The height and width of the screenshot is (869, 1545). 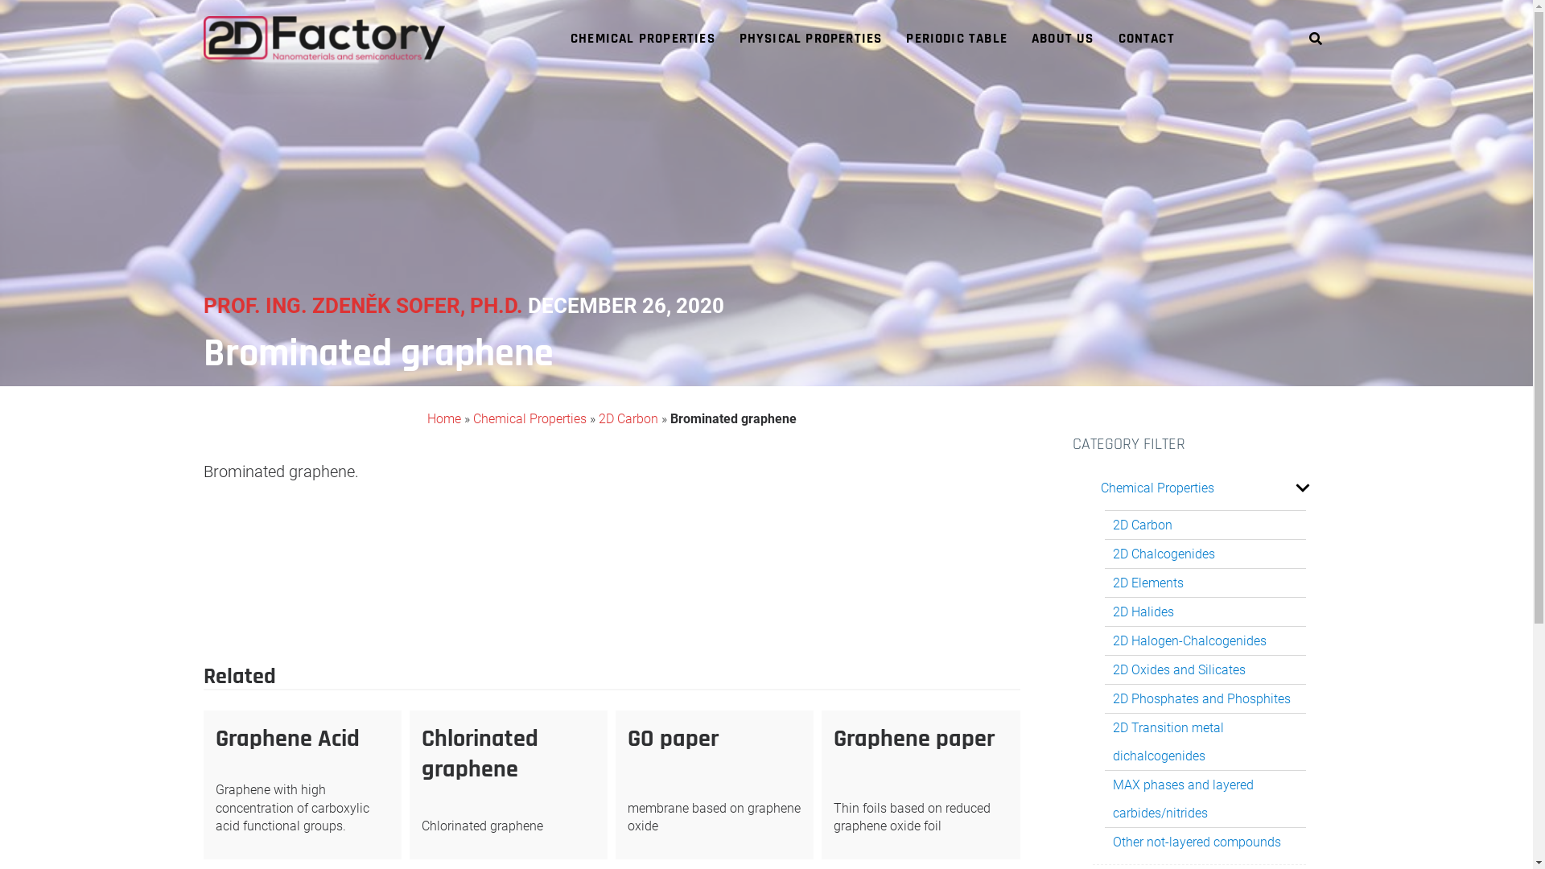 I want to click on Search, so click(x=1296, y=98).